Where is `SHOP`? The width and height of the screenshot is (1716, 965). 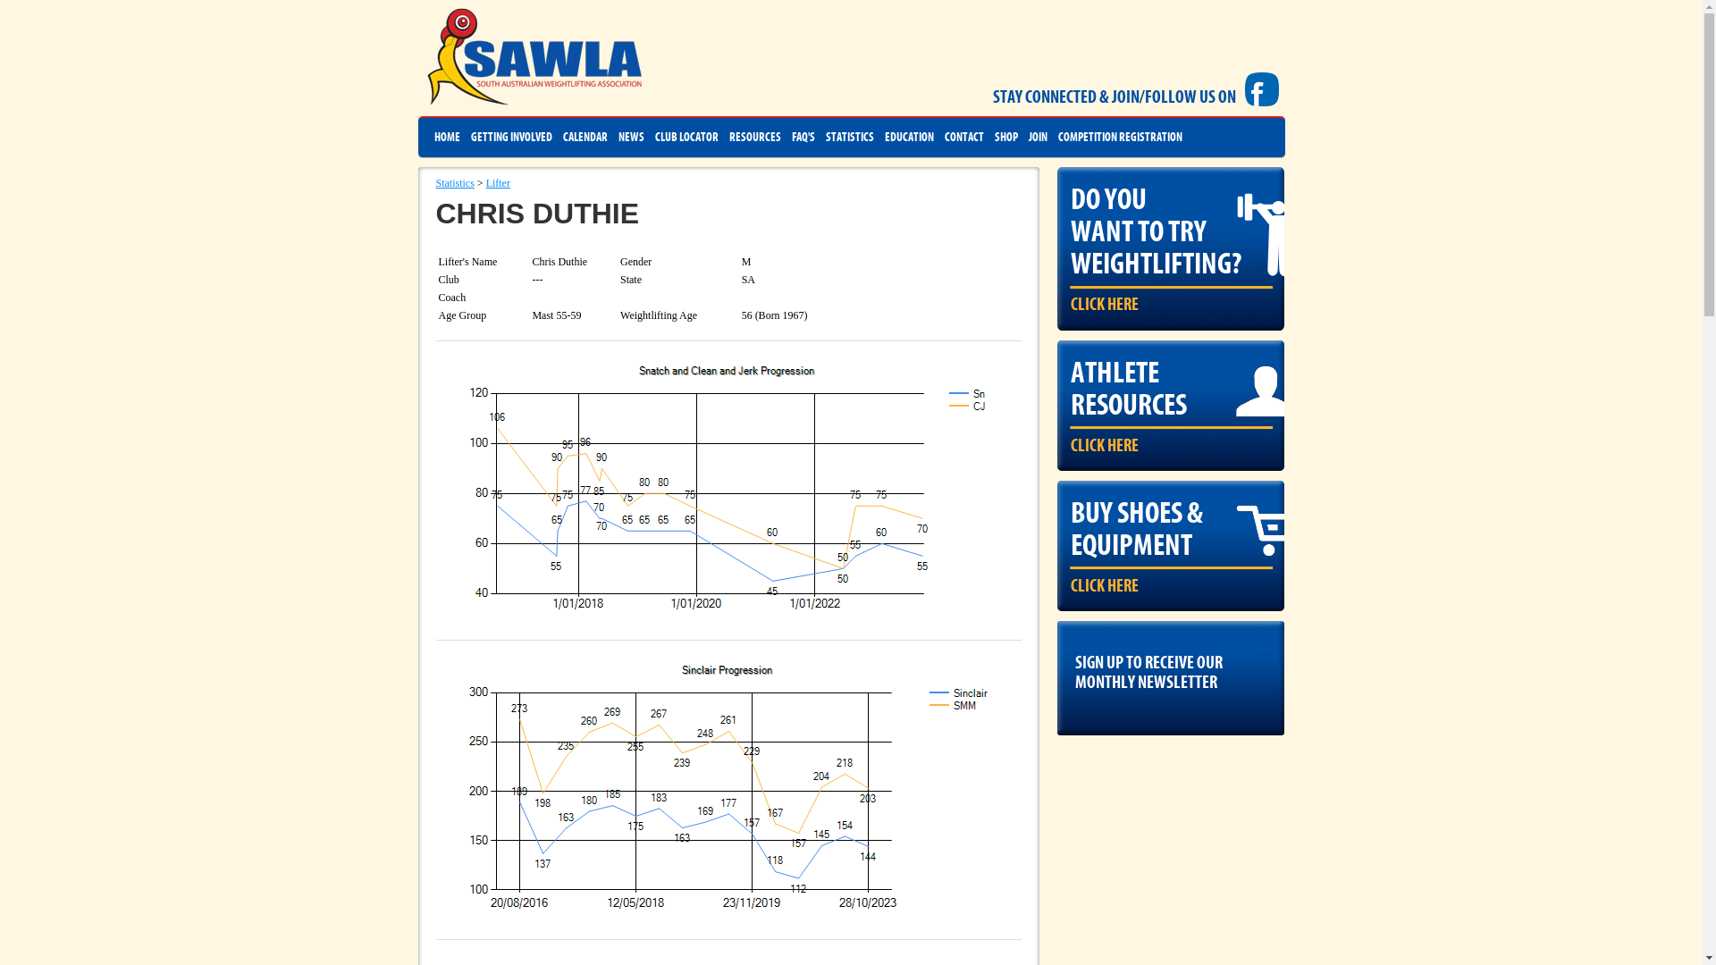 SHOP is located at coordinates (1005, 138).